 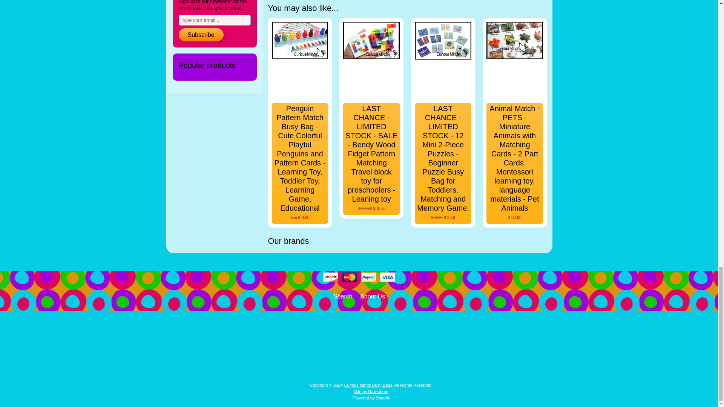 What do you see at coordinates (407, 241) in the screenshot?
I see `Our brands` at bounding box center [407, 241].